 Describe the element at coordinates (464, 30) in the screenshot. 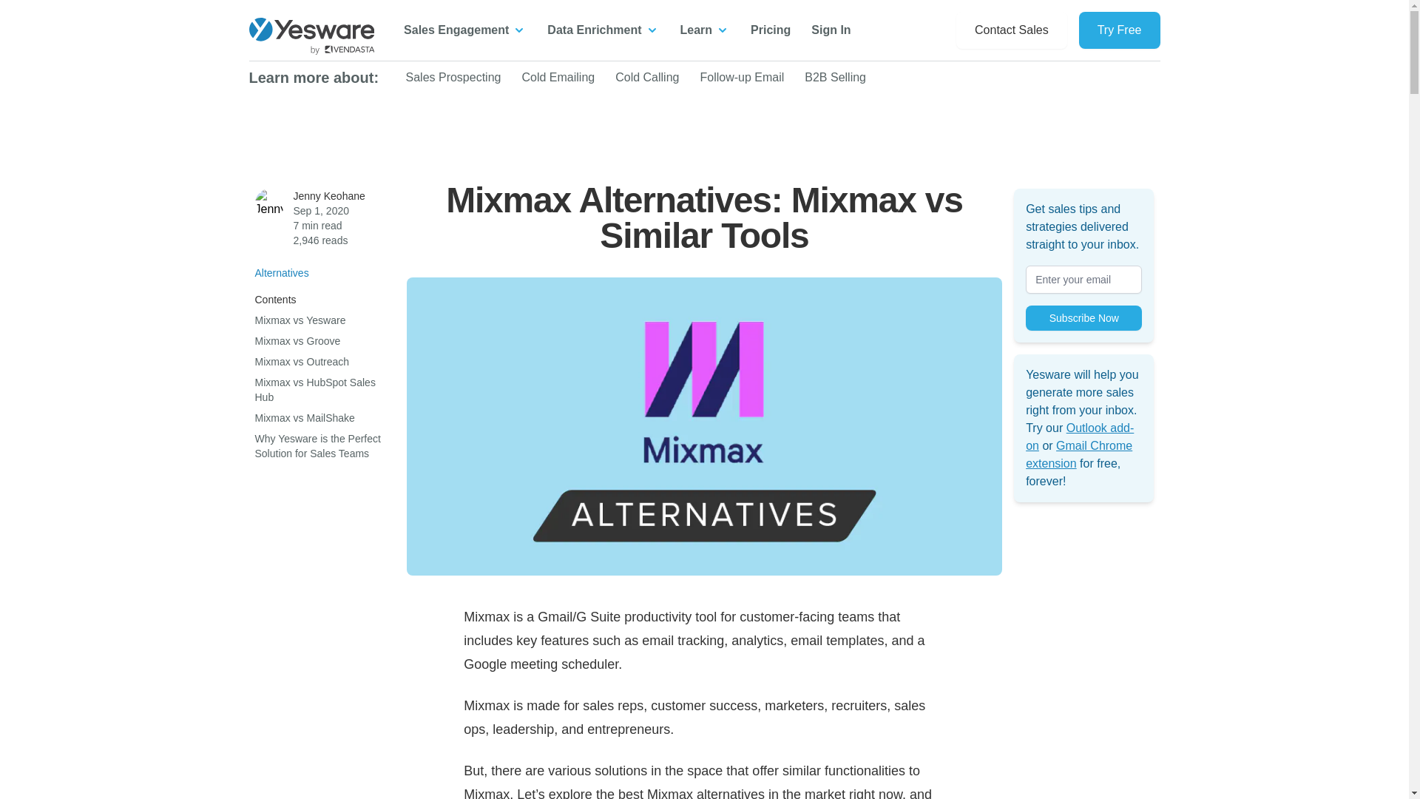

I see `Sales Engagement` at that location.